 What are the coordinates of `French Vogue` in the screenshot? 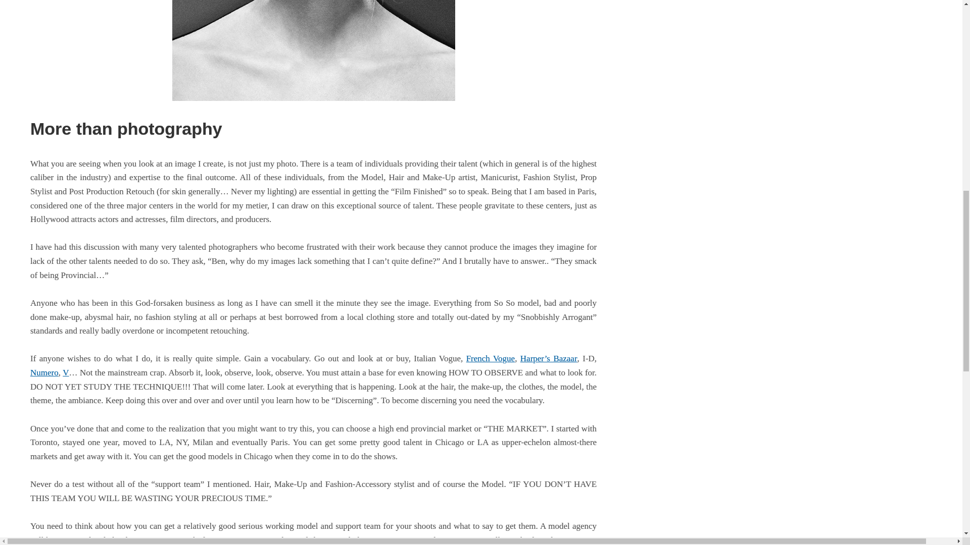 It's located at (491, 358).